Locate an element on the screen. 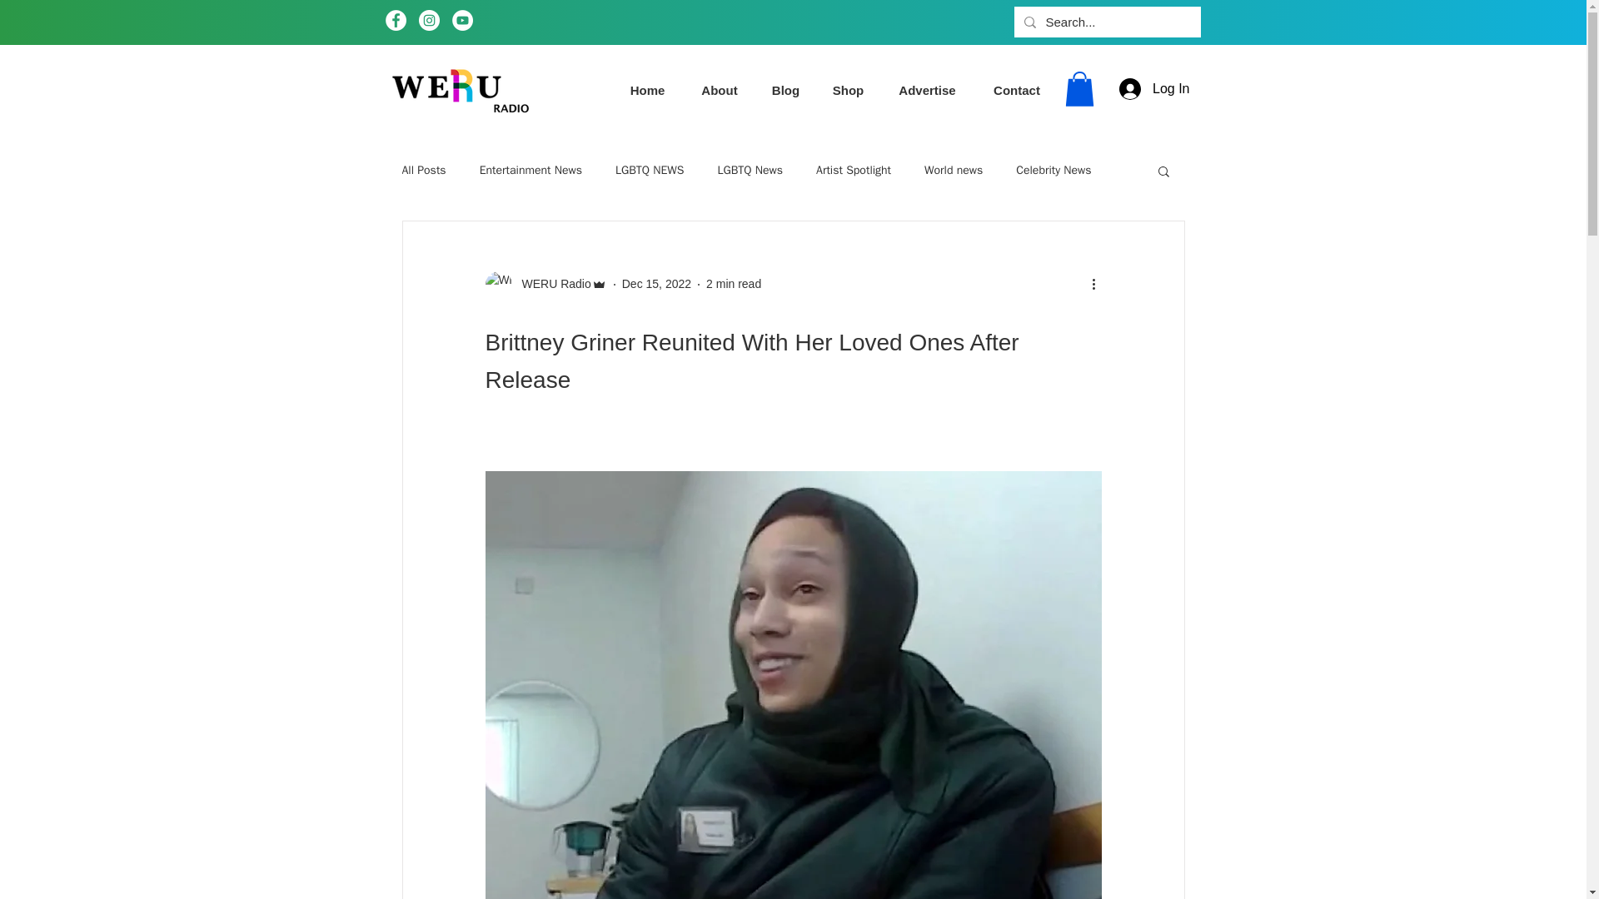 The width and height of the screenshot is (1599, 899). About is located at coordinates (718, 90).